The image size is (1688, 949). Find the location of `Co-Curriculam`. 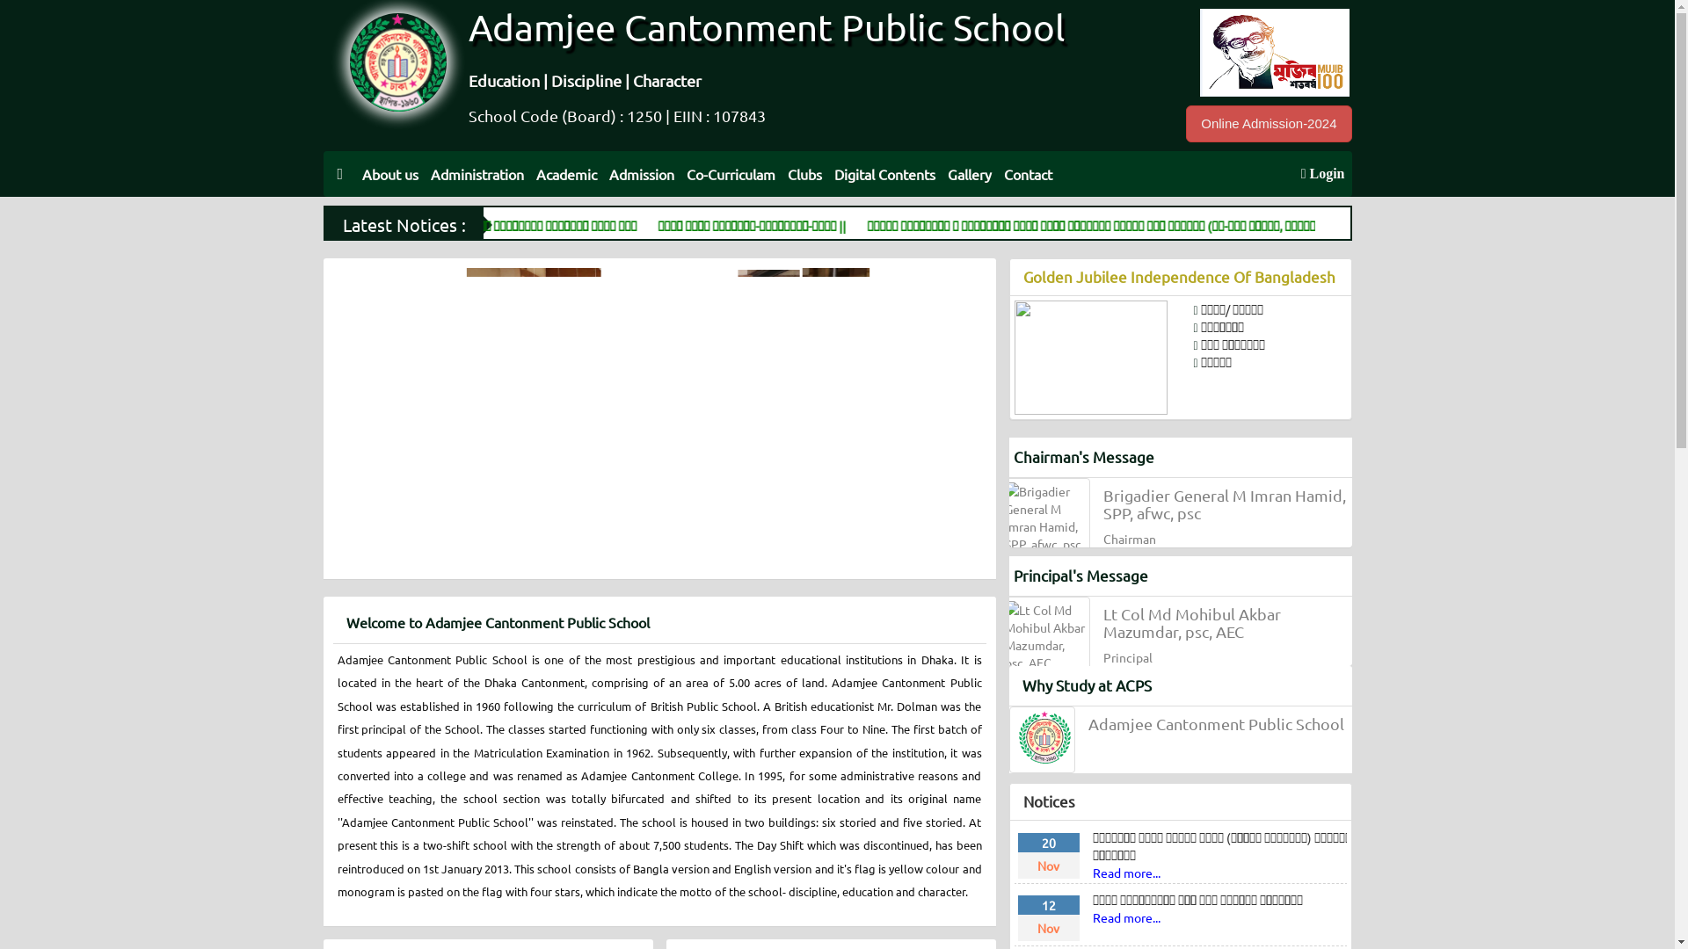

Co-Curriculam is located at coordinates (731, 174).